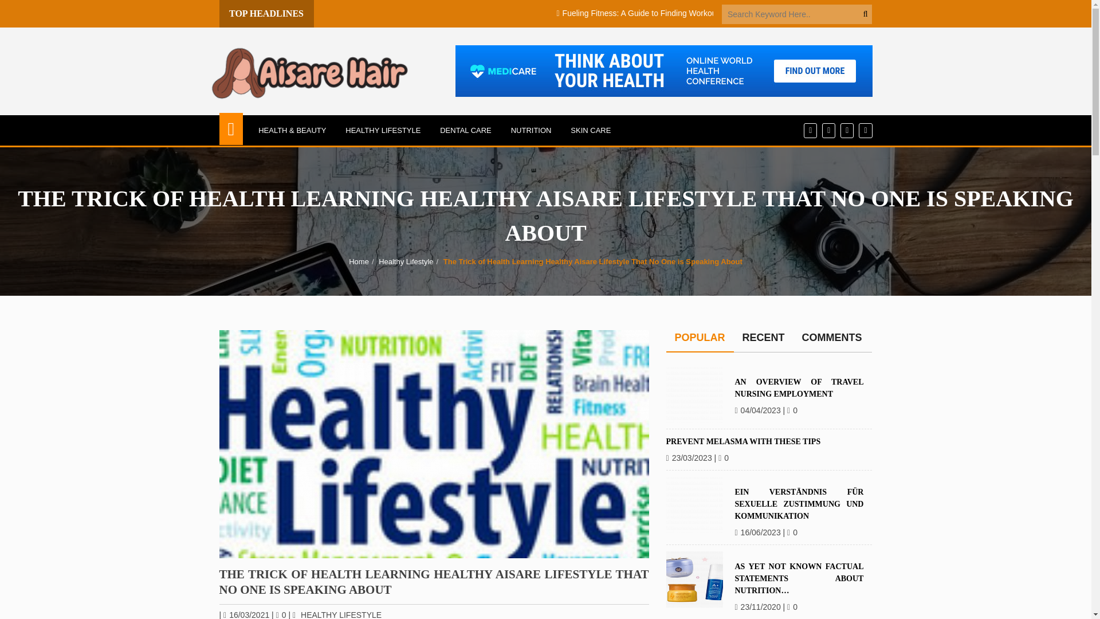  Describe the element at coordinates (694, 394) in the screenshot. I see `An Overview of Travel Nursing Employment` at that location.